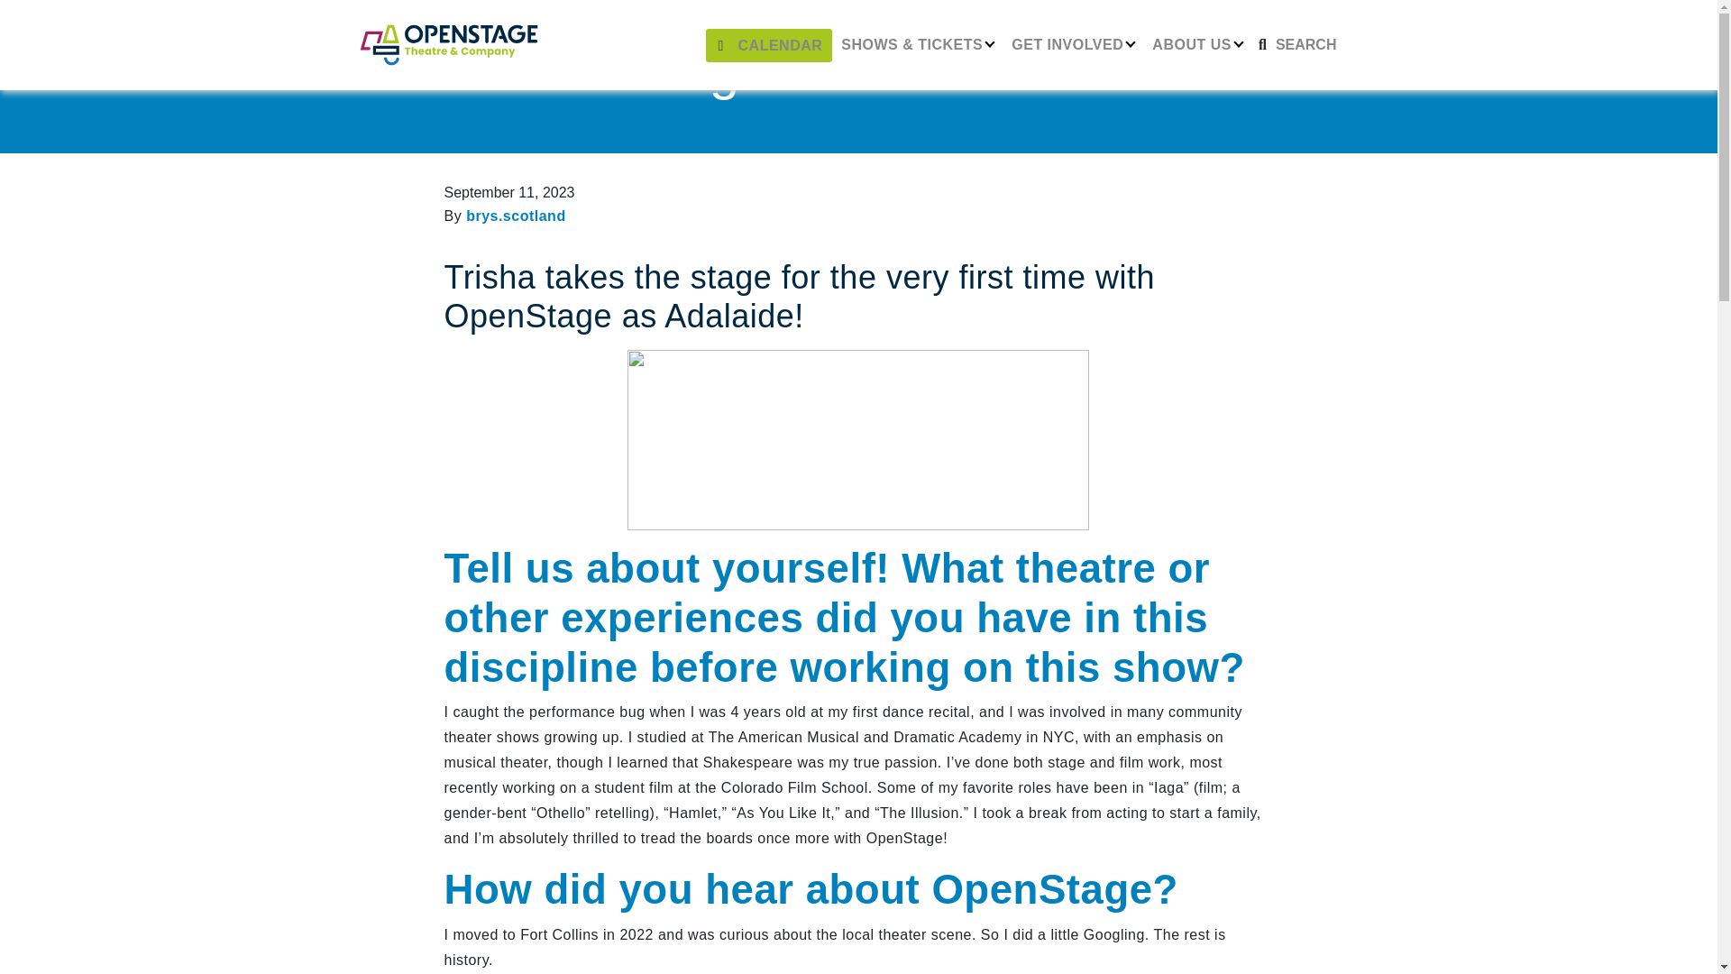 The width and height of the screenshot is (1731, 974). I want to click on Calendar, so click(769, 45).